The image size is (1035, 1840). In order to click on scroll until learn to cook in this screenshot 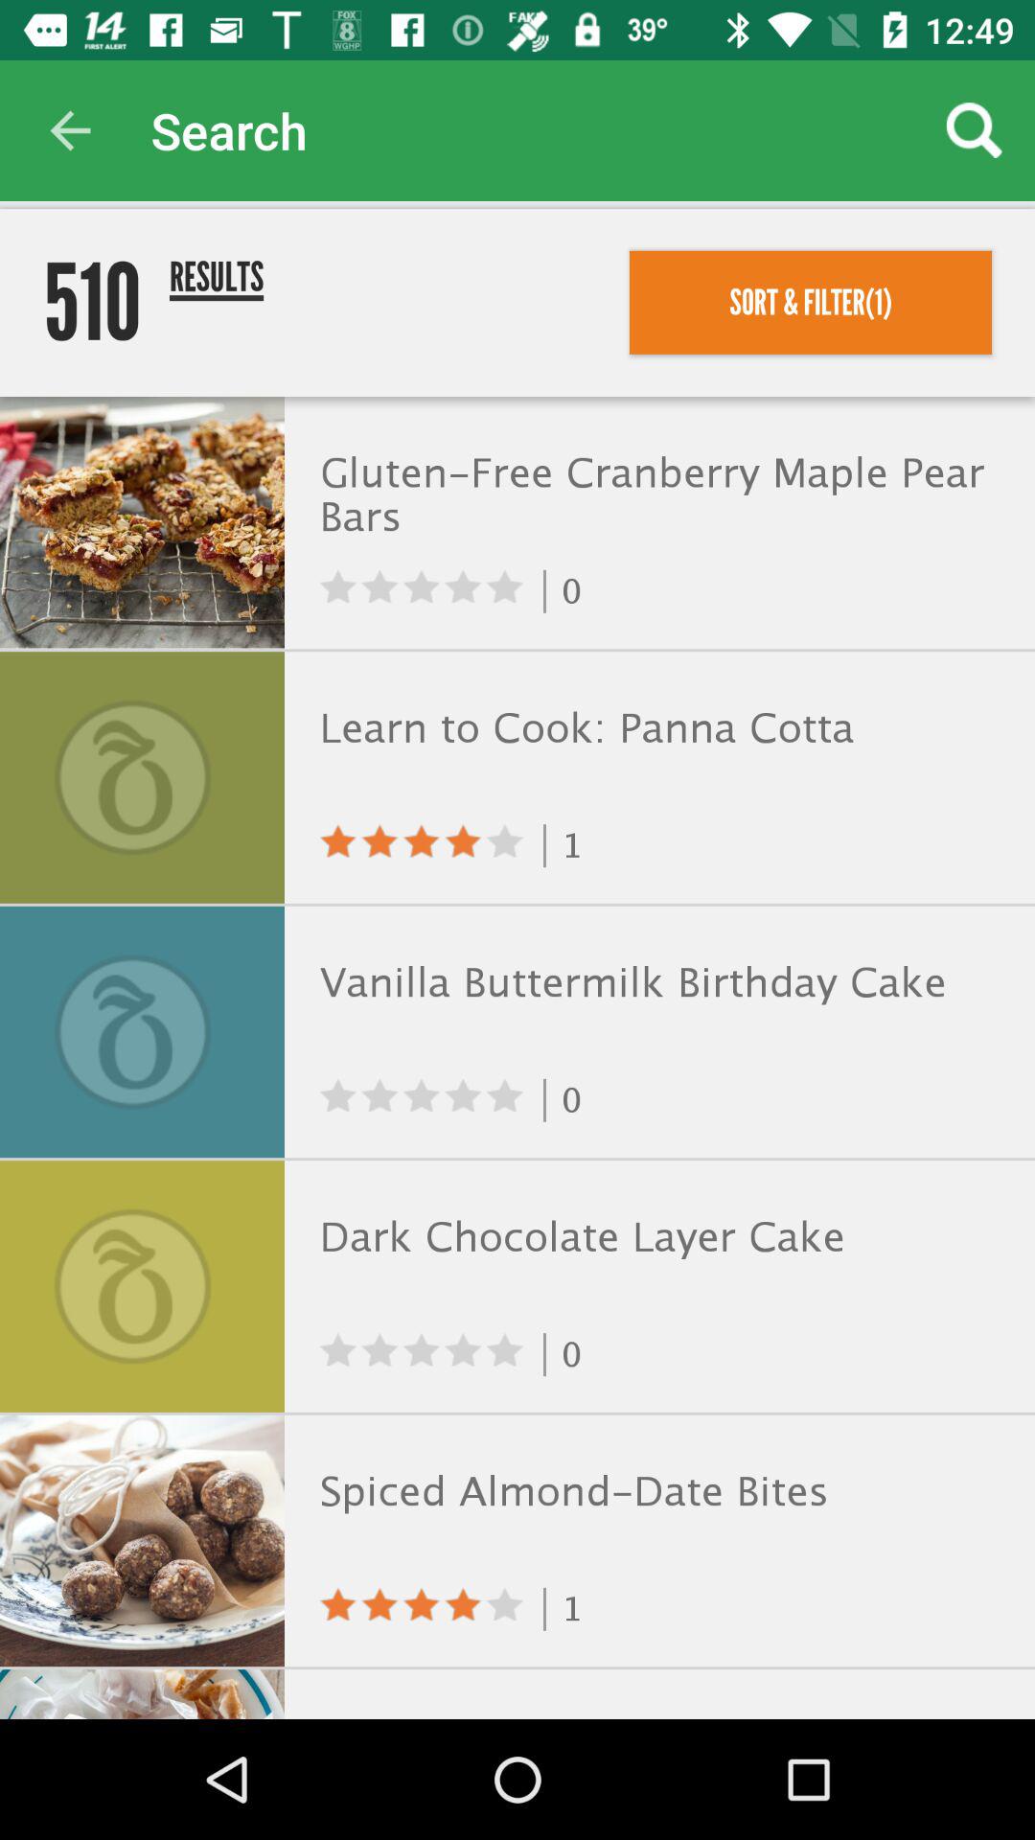, I will do `click(655, 728)`.